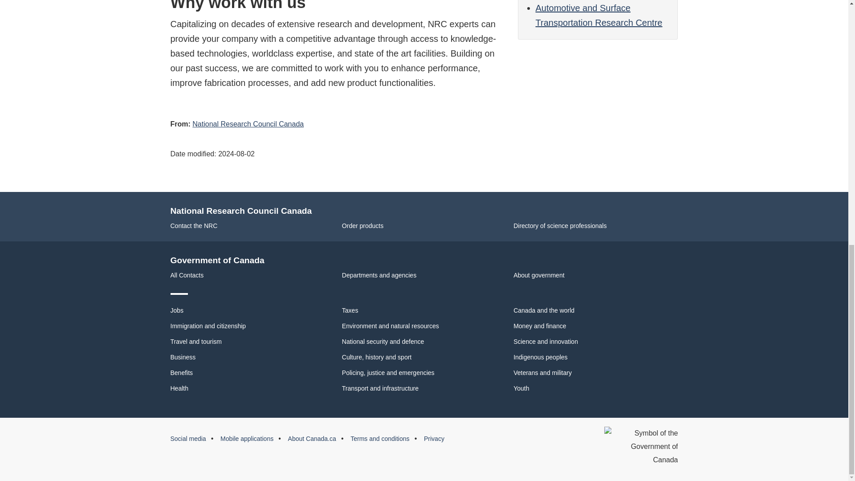 This screenshot has height=481, width=855. What do you see at coordinates (362, 225) in the screenshot?
I see `Order products` at bounding box center [362, 225].